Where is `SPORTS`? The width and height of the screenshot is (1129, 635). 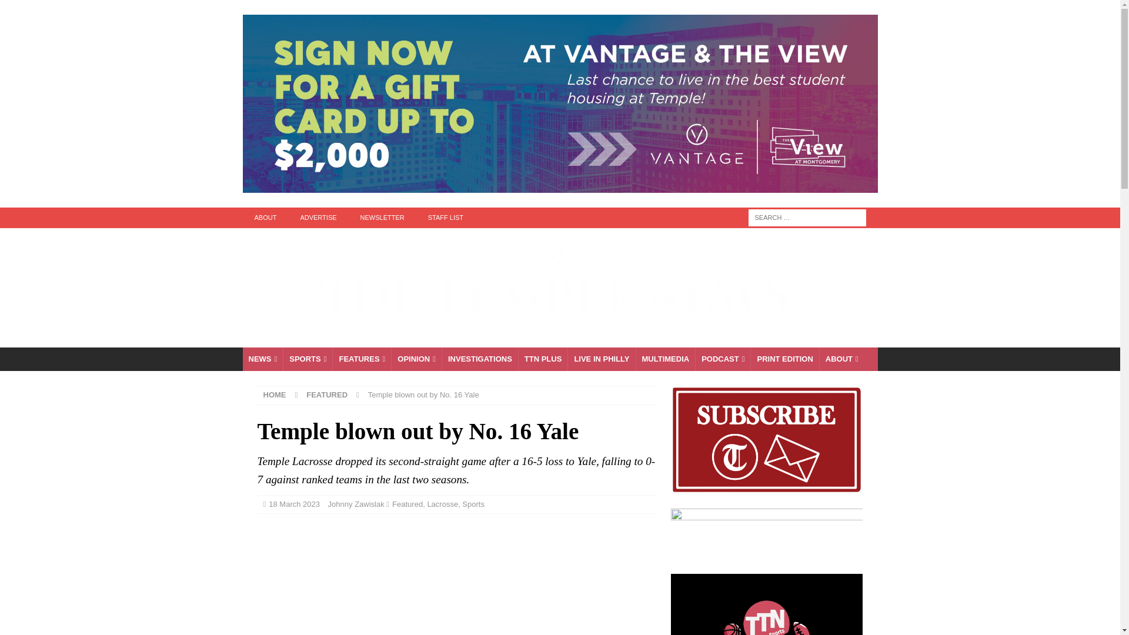 SPORTS is located at coordinates (307, 359).